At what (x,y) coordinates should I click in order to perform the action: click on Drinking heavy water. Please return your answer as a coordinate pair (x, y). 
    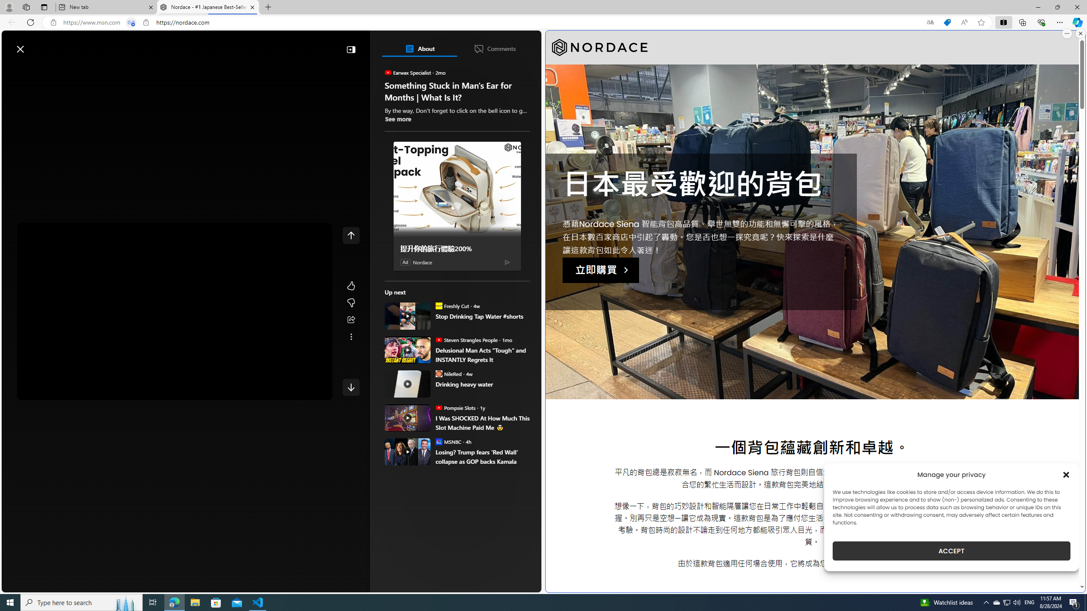
    Looking at the image, I should click on (408, 384).